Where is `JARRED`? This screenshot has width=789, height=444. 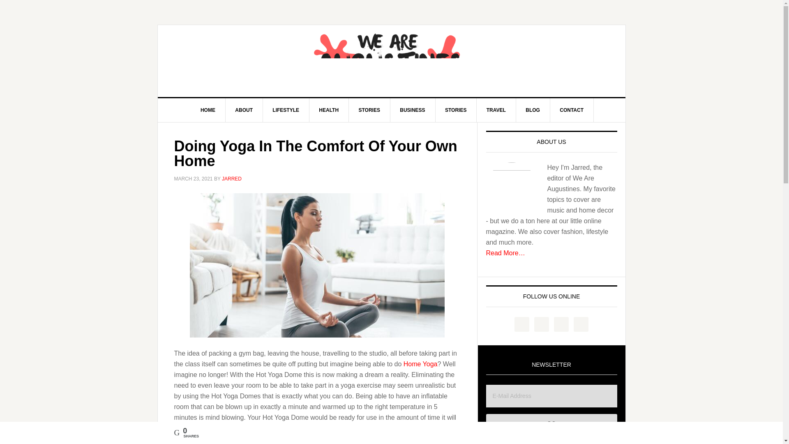
JARRED is located at coordinates (231, 178).